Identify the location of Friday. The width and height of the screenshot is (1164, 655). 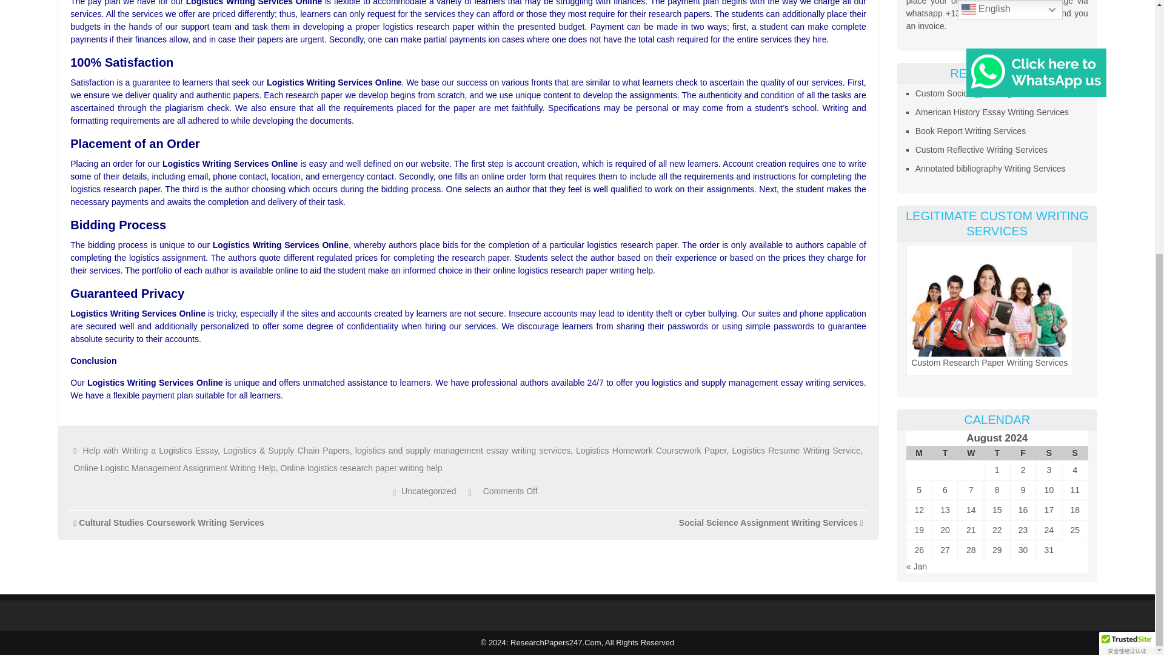
(1023, 453).